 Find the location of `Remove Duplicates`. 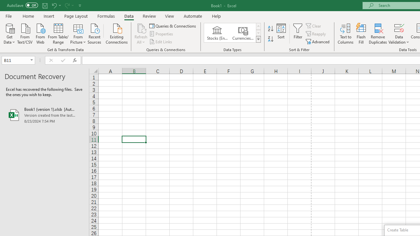

Remove Duplicates is located at coordinates (378, 33).